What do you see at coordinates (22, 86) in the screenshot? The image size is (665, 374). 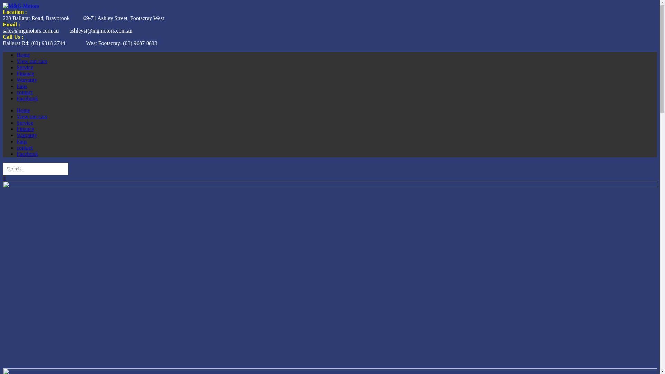 I see `Faqs` at bounding box center [22, 86].